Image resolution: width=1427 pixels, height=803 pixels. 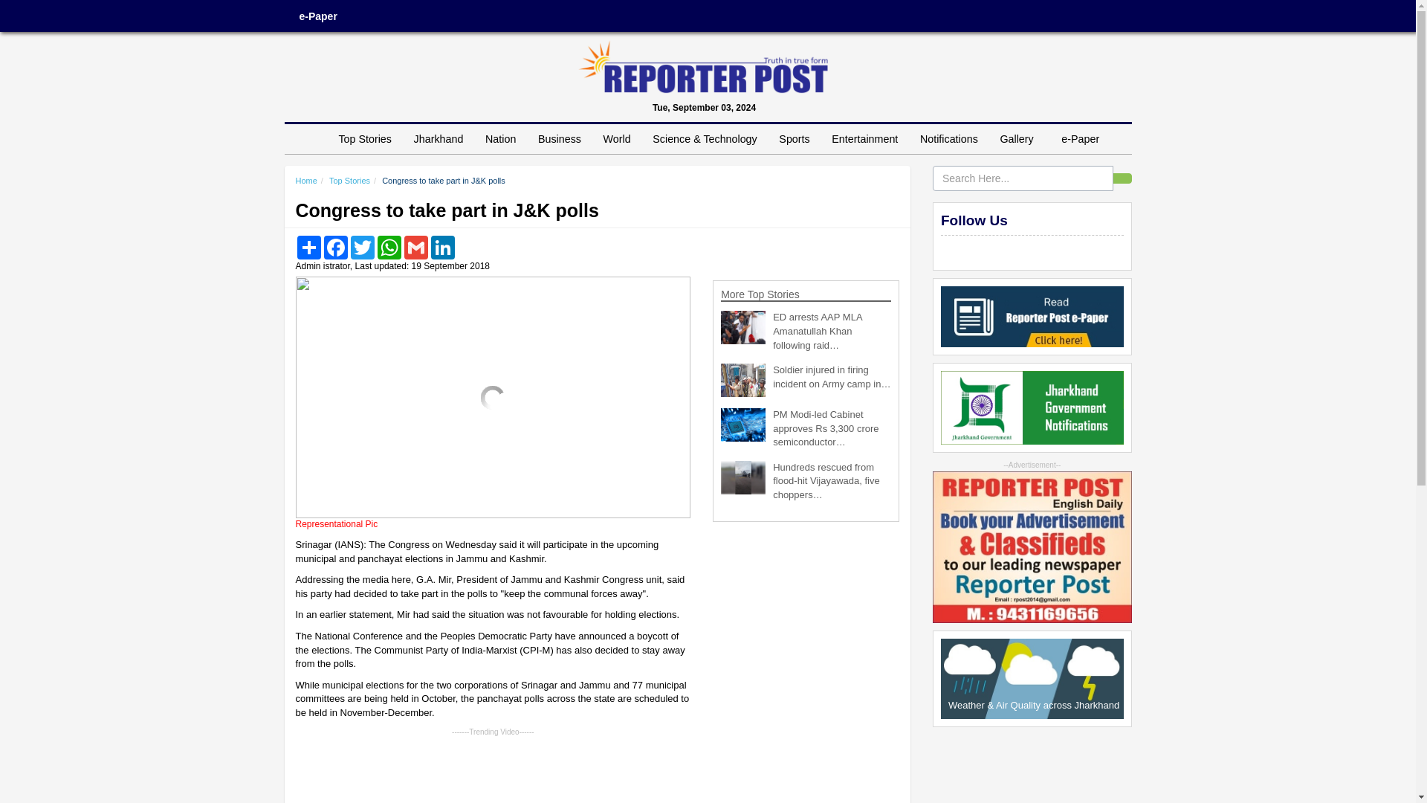 What do you see at coordinates (364, 139) in the screenshot?
I see `Top Stories` at bounding box center [364, 139].